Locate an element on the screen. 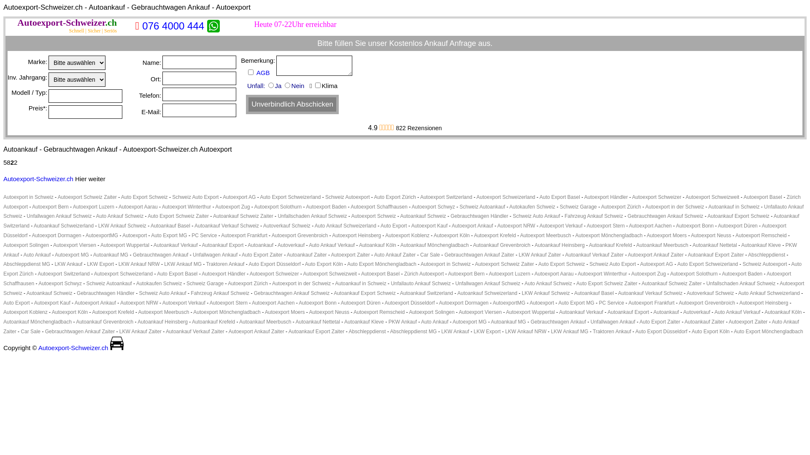  Schweiz Auto Ankauf is located at coordinates (536, 216).